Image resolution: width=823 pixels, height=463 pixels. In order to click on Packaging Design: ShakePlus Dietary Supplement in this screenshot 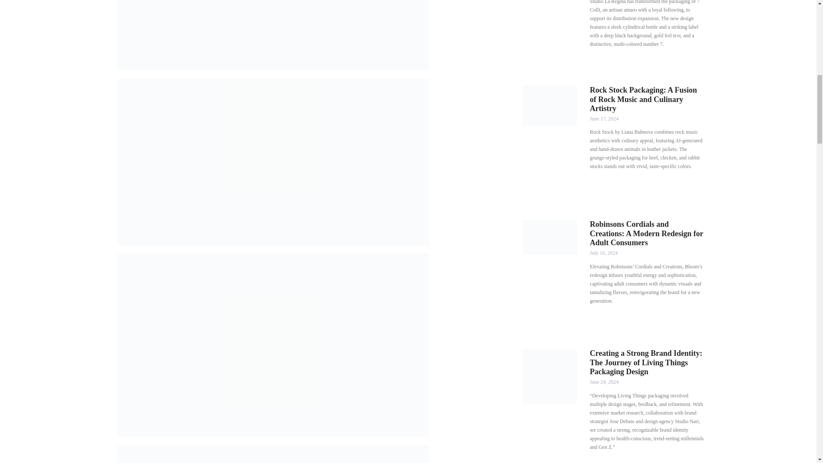, I will do `click(273, 35)`.